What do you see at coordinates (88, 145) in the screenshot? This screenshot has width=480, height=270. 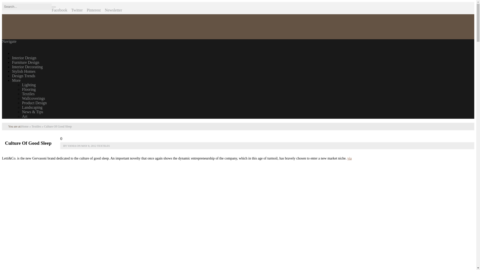 I see `2012-05-08` at bounding box center [88, 145].